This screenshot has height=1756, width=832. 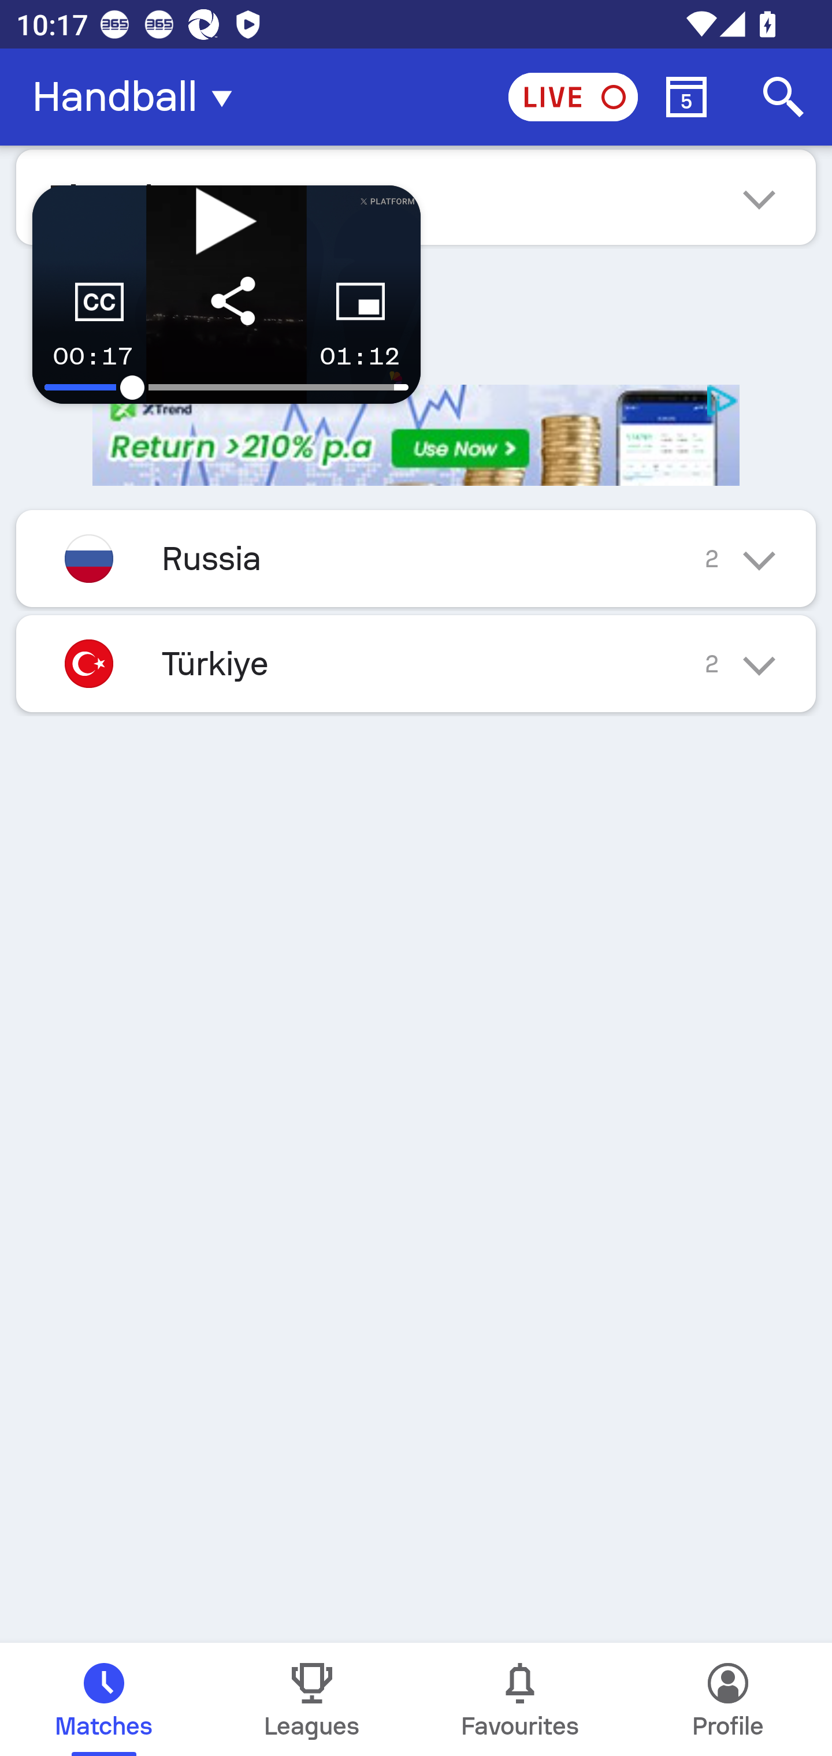 What do you see at coordinates (416, 558) in the screenshot?
I see `Russia 2` at bounding box center [416, 558].